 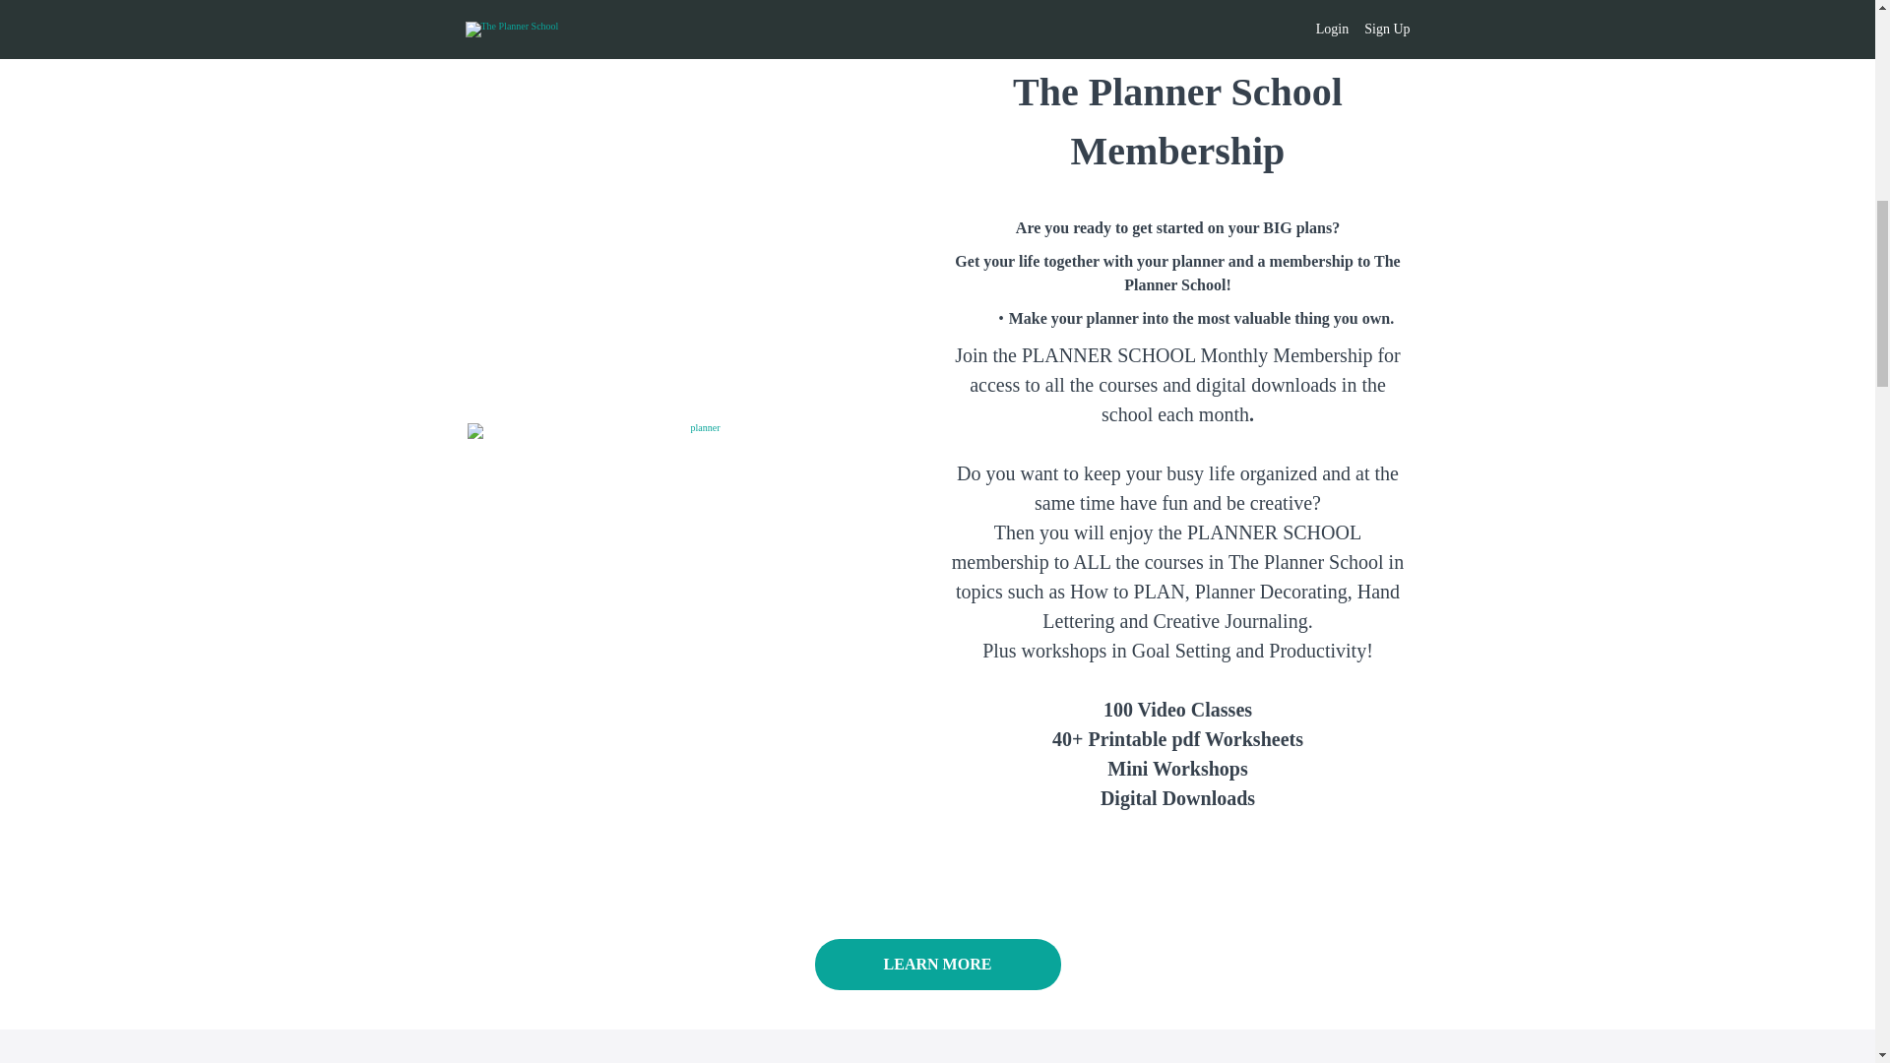 I want to click on LEARN MORE, so click(x=937, y=964).